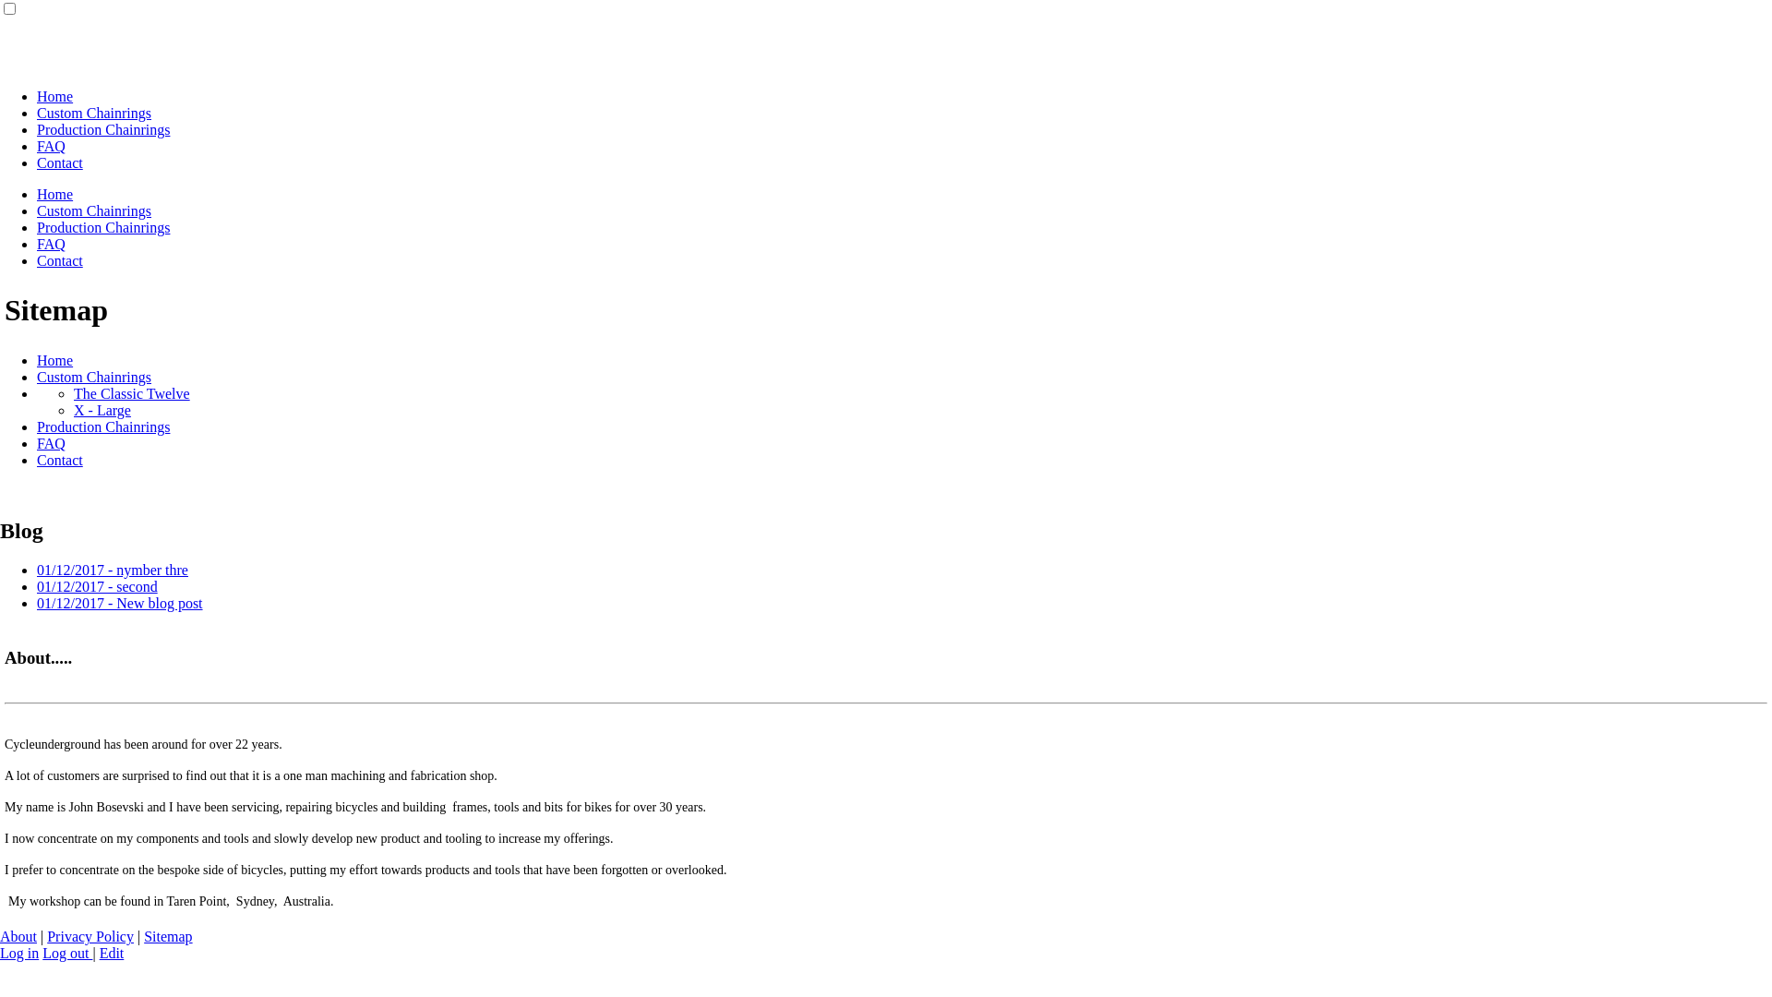 Image resolution: width=1772 pixels, height=997 pixels. Describe the element at coordinates (113, 953) in the screenshot. I see `Edit` at that location.